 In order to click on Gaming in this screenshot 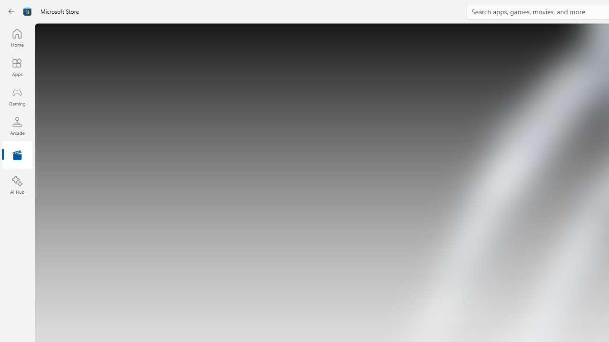, I will do `click(17, 96)`.